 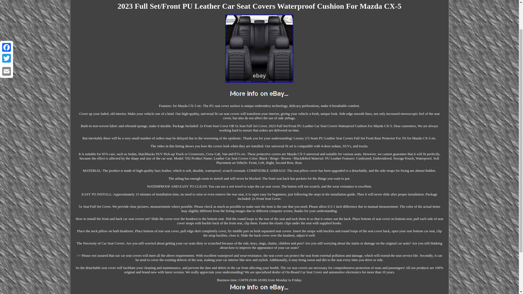 I want to click on Email, so click(x=7, y=38).